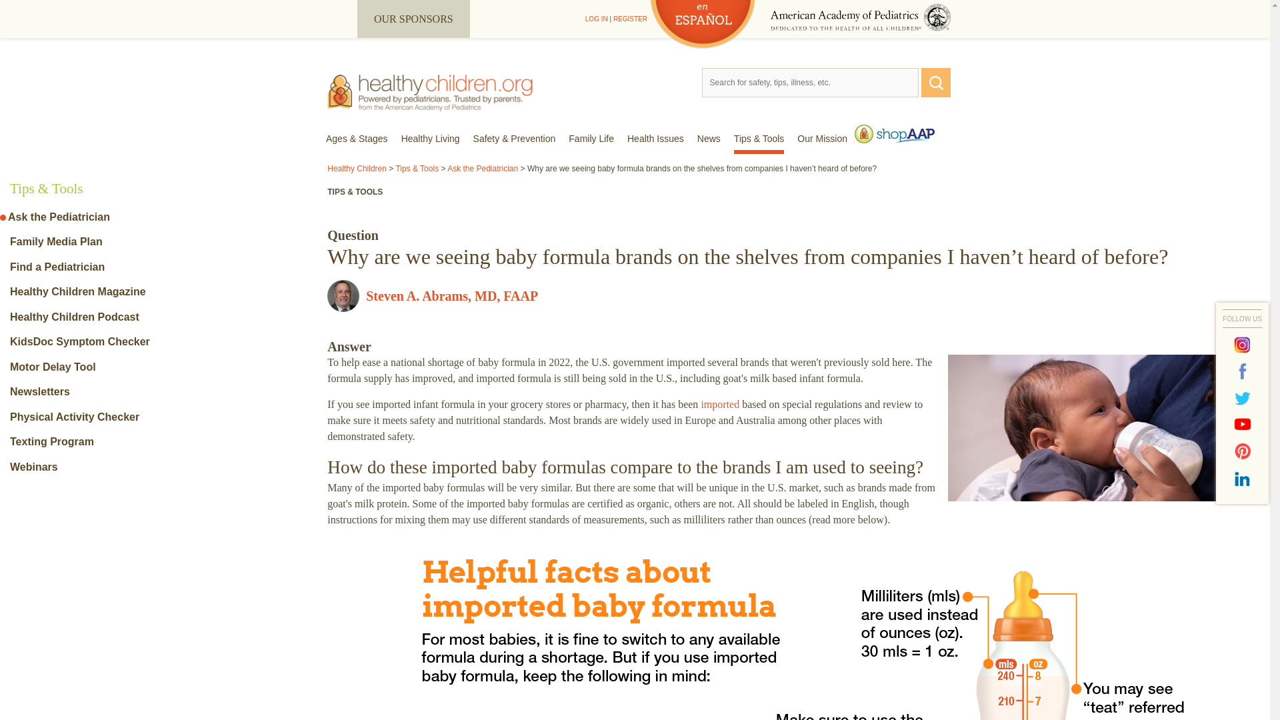 The width and height of the screenshot is (1280, 720). I want to click on REGISTER, so click(630, 19).